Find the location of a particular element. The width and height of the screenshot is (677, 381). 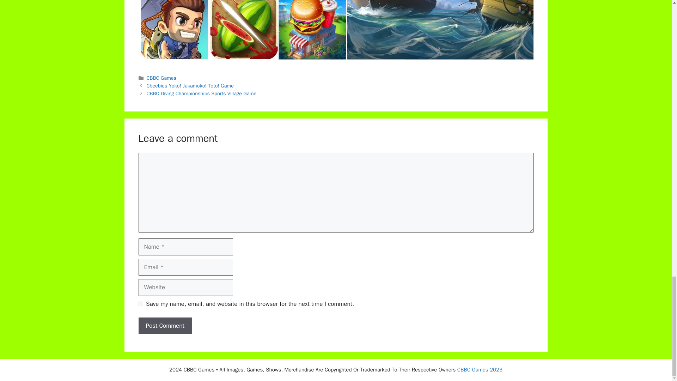

Post Comment is located at coordinates (165, 326).